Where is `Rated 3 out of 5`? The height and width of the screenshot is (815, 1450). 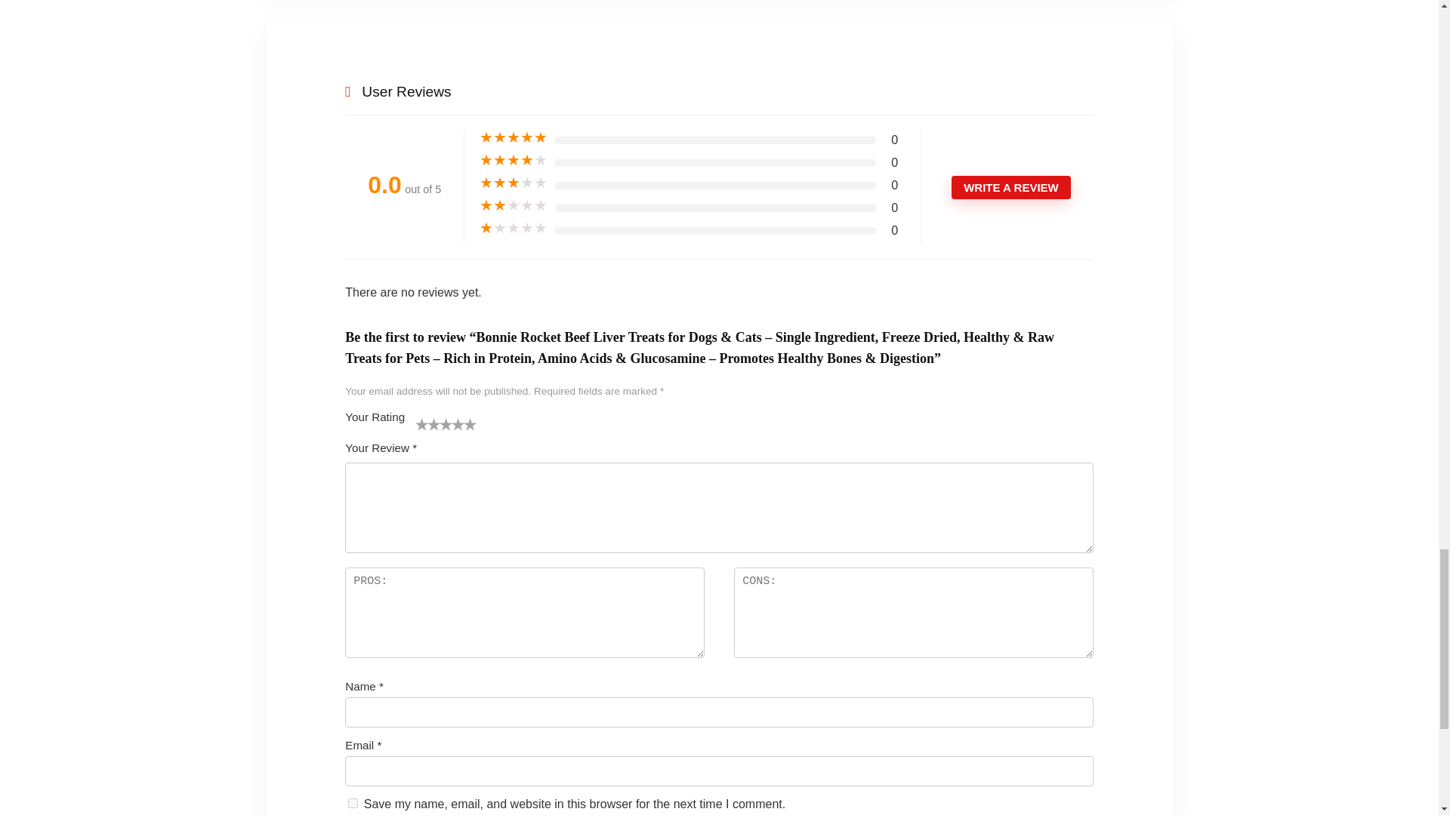
Rated 3 out of 5 is located at coordinates (514, 183).